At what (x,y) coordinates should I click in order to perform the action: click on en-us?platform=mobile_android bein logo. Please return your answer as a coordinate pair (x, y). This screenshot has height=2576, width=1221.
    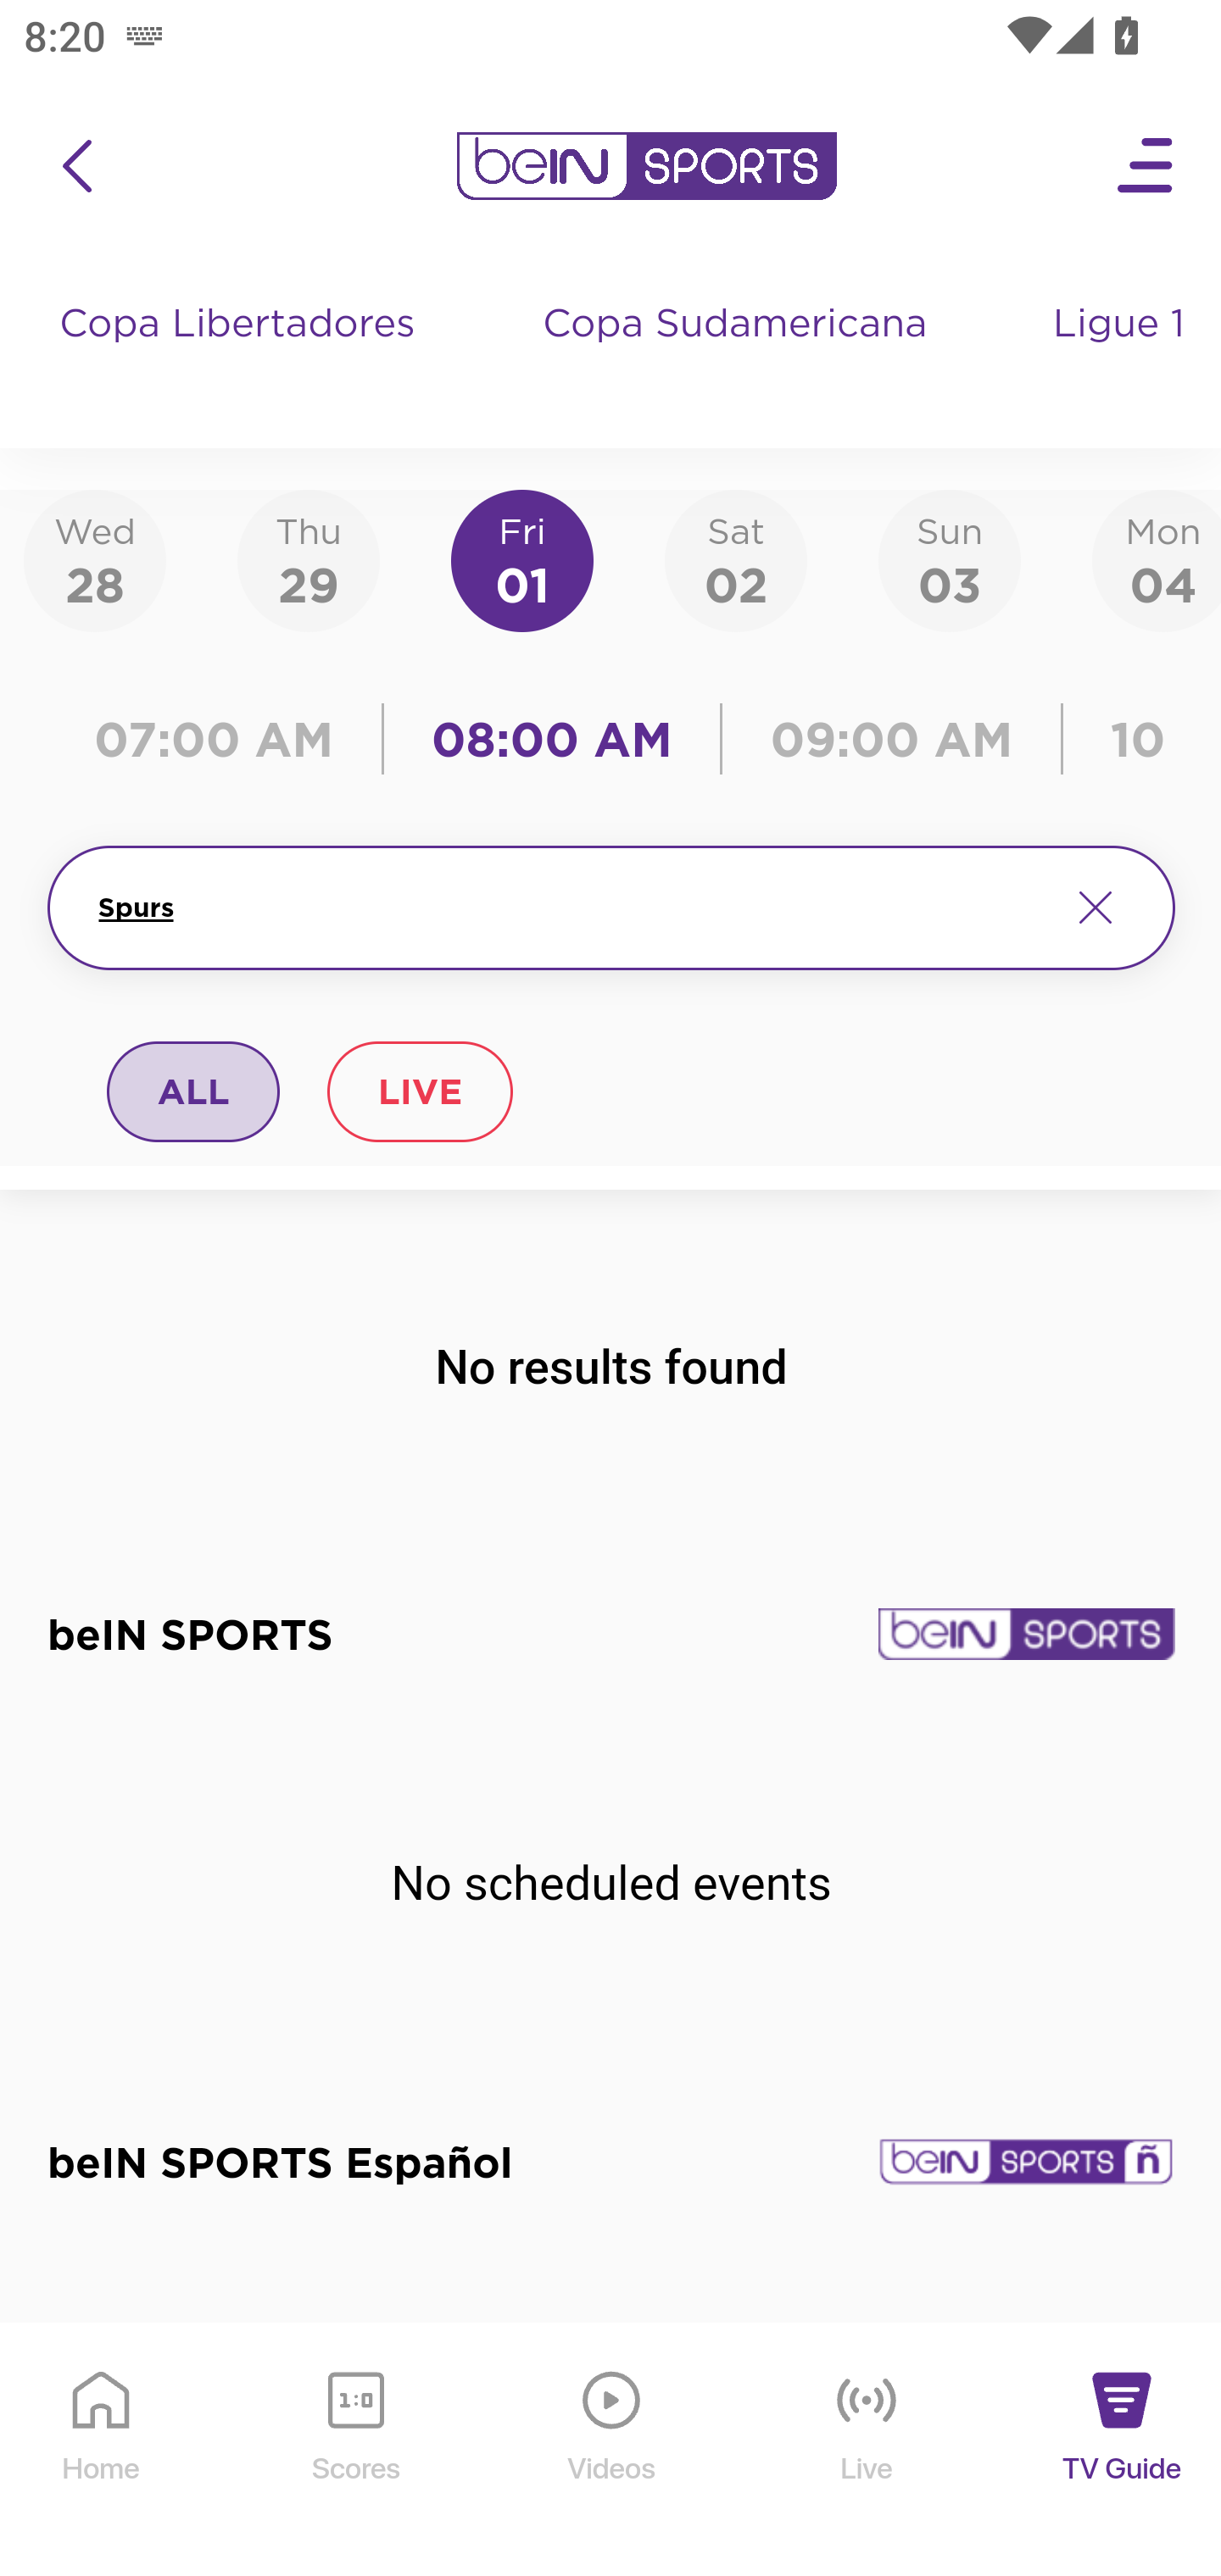
    Looking at the image, I should click on (646, 166).